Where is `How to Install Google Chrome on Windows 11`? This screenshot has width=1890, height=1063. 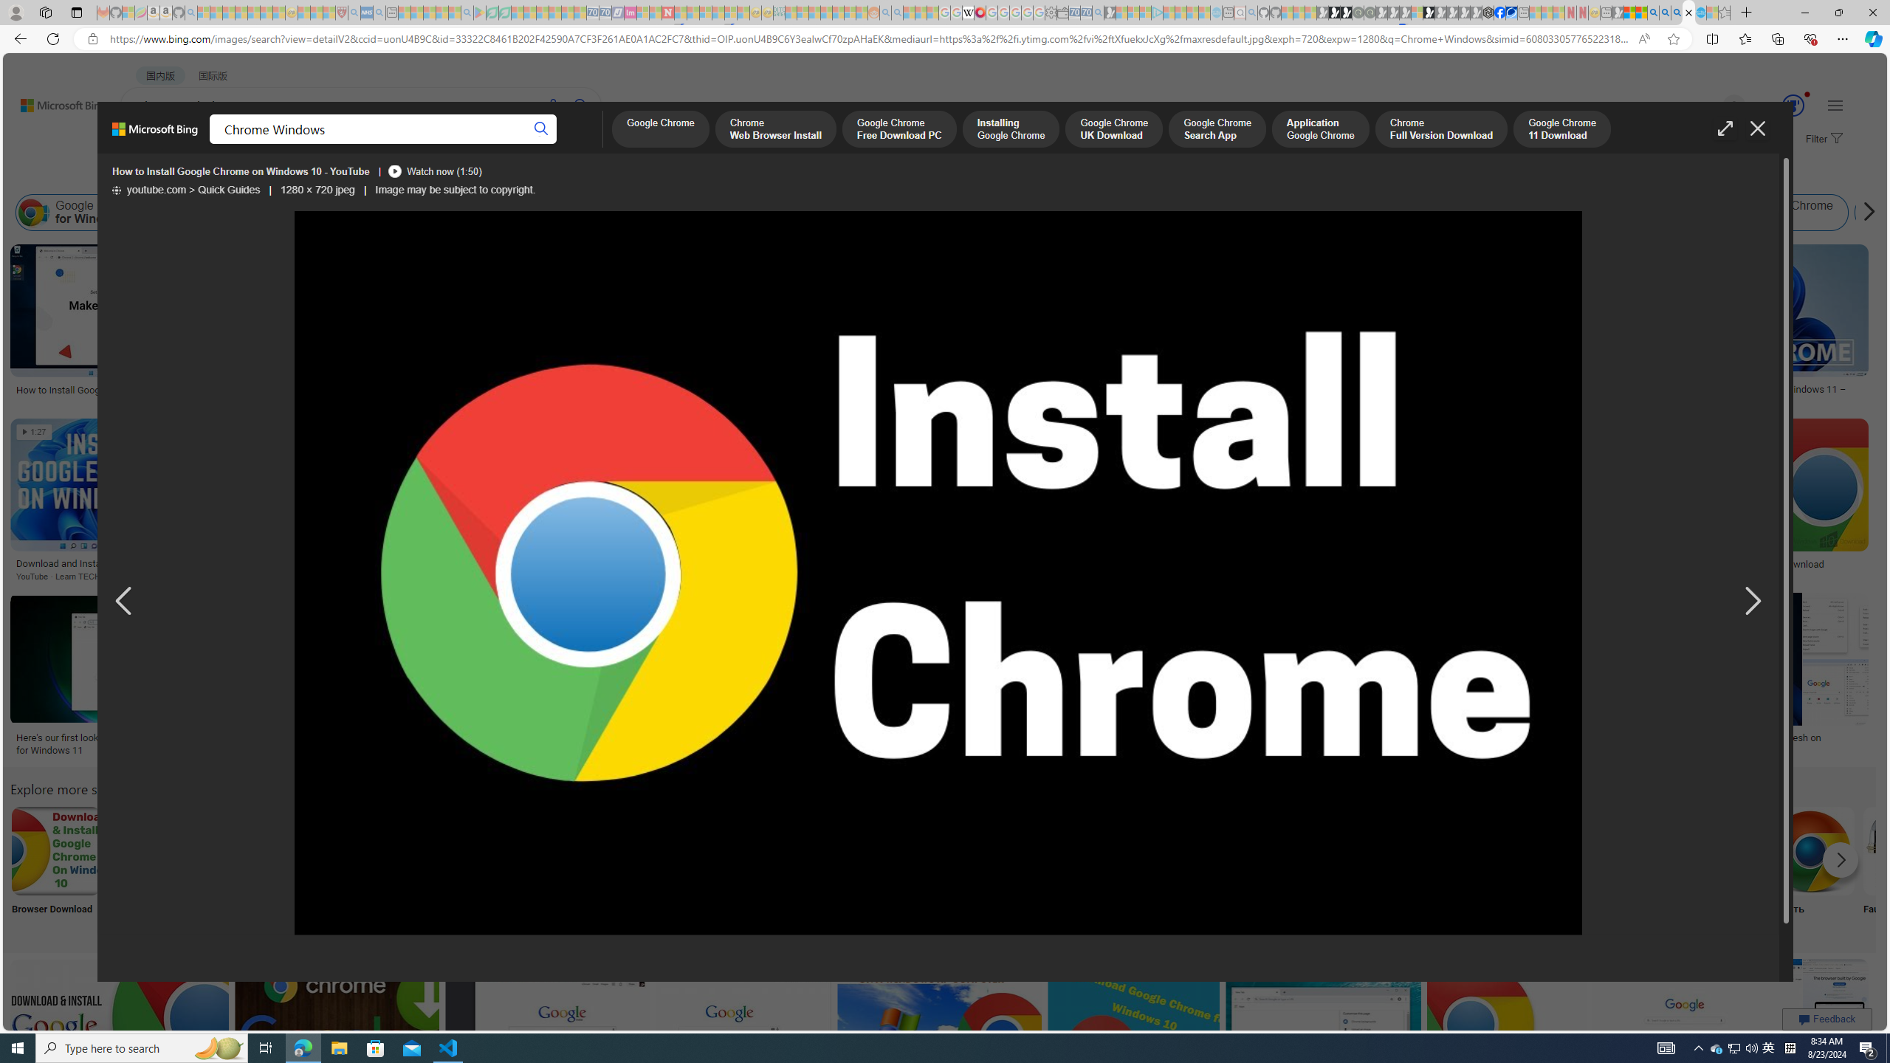 How to Install Google Chrome on Windows 11 is located at coordinates (575, 564).